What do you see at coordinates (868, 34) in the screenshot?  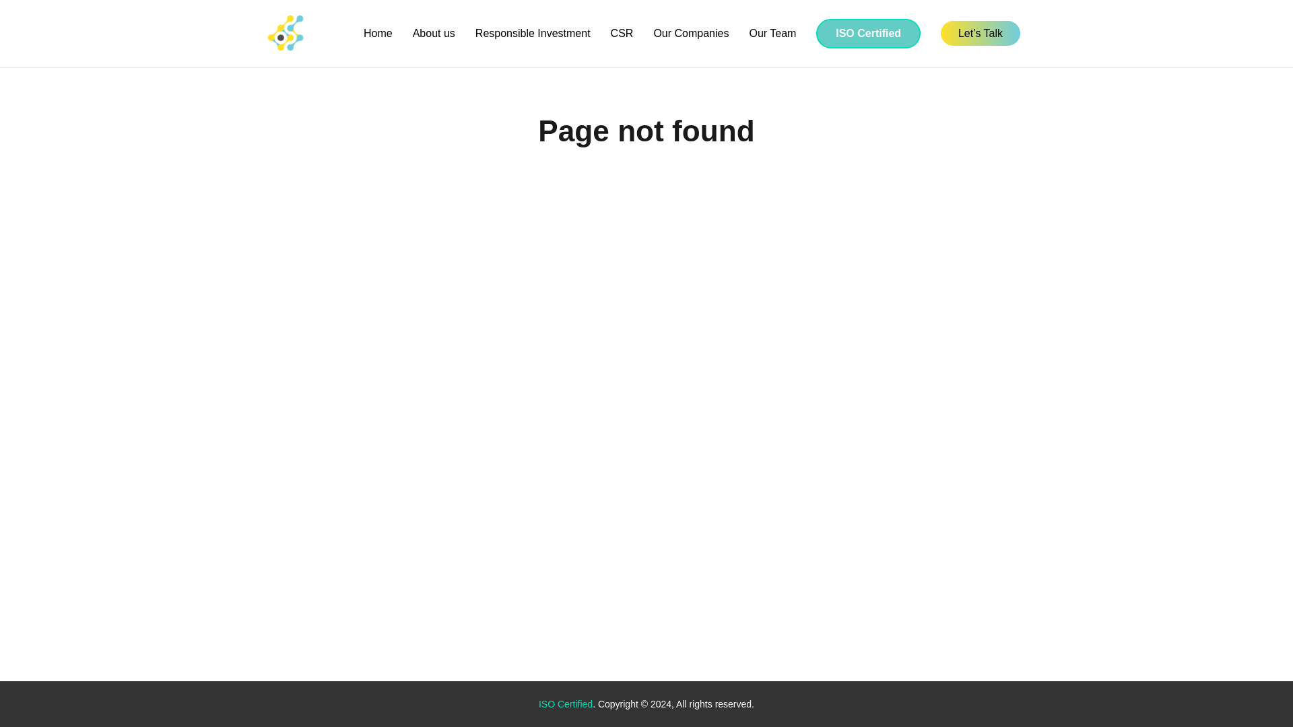 I see `ISO Certified` at bounding box center [868, 34].